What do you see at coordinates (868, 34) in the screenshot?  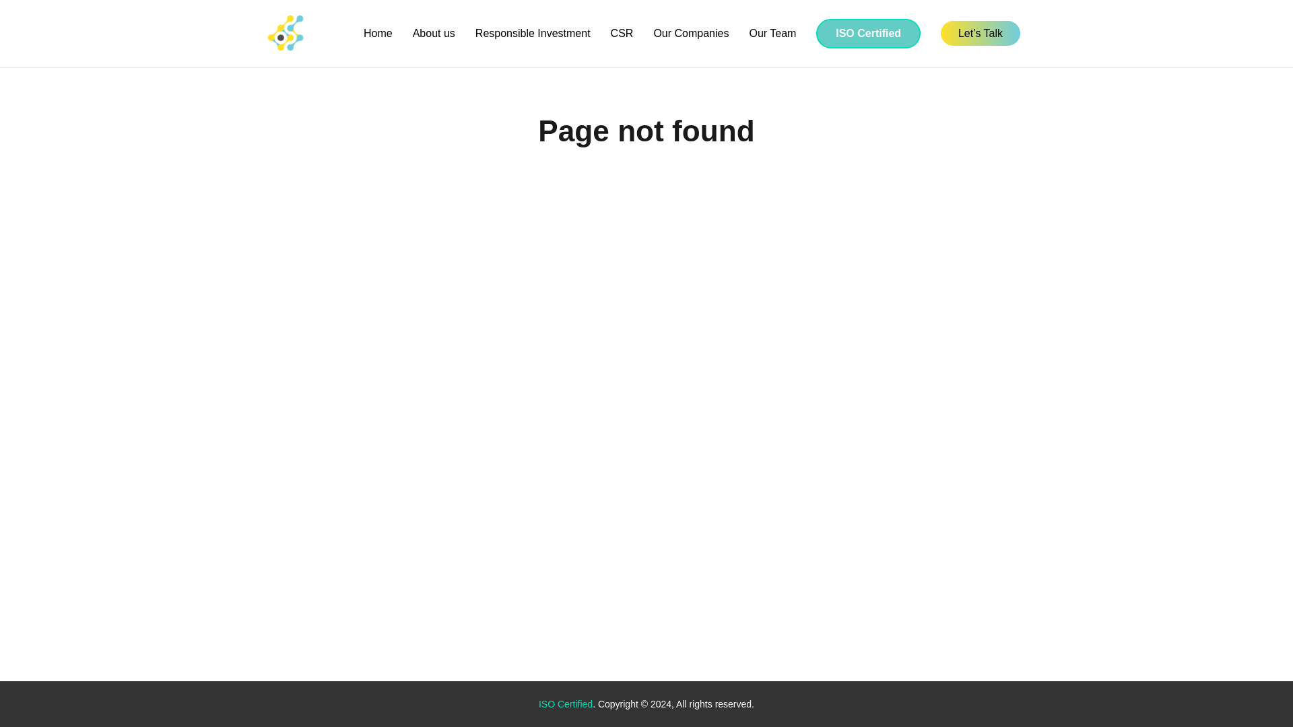 I see `ISO Certified` at bounding box center [868, 34].